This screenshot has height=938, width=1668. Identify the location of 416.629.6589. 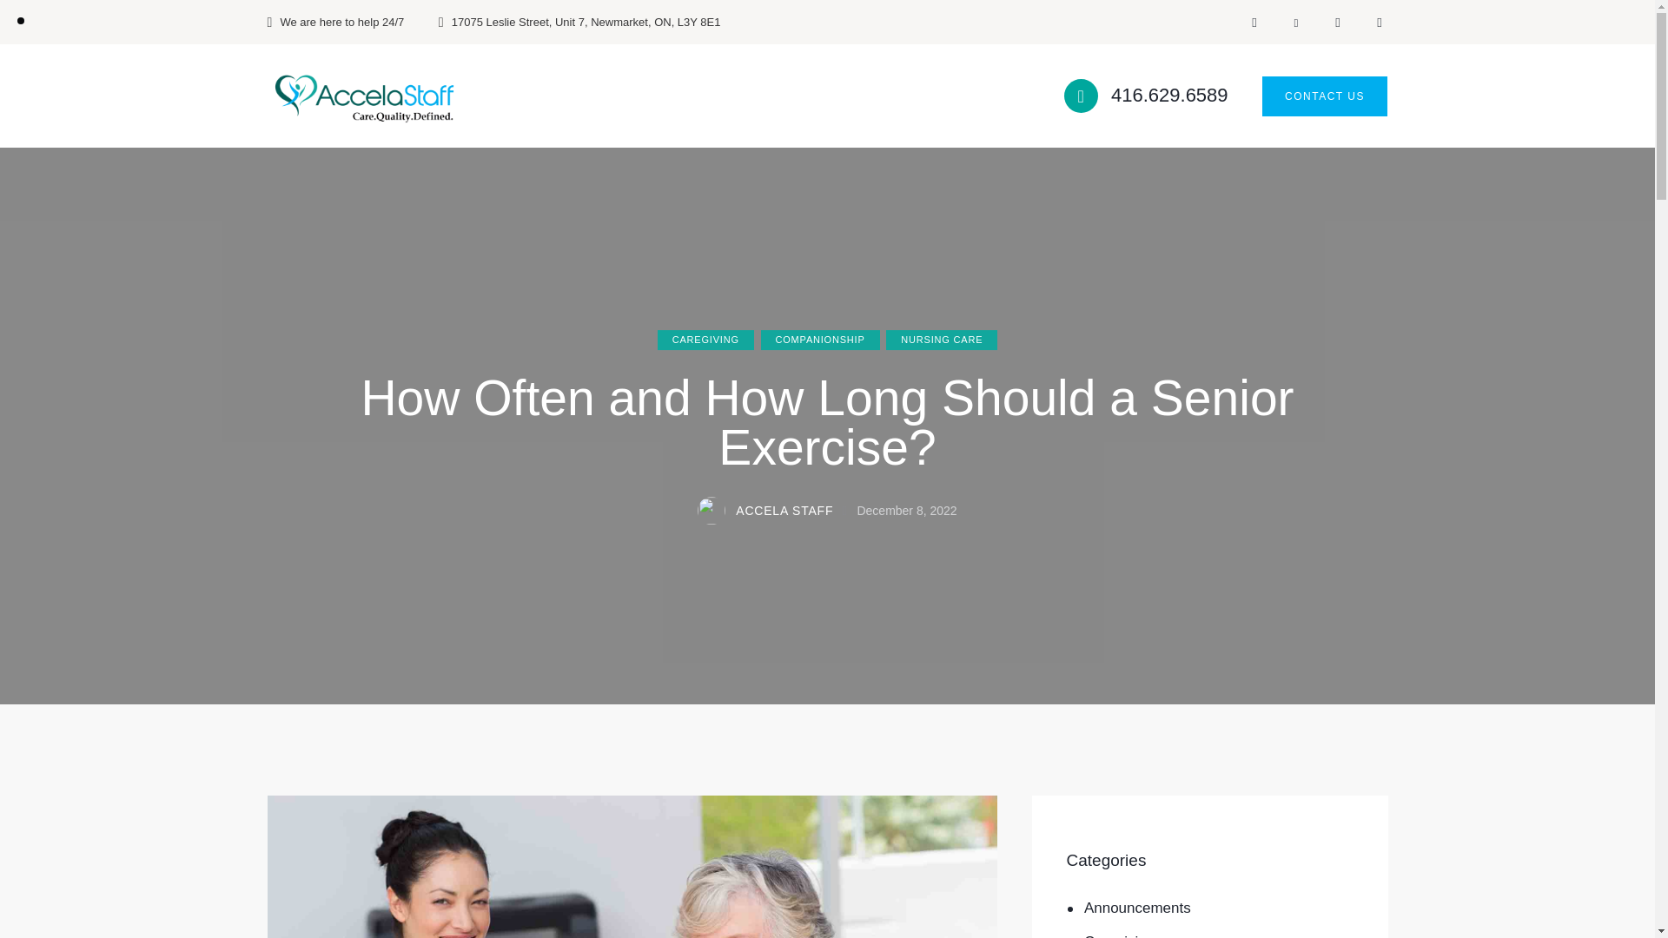
(1147, 96).